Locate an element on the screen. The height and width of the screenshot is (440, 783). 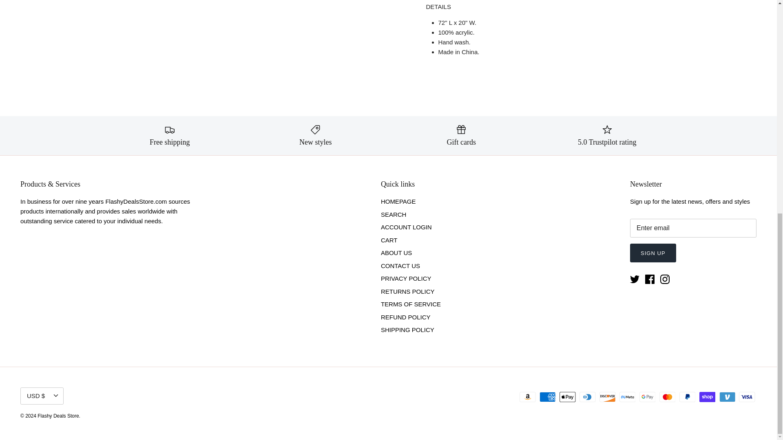
Amazon is located at coordinates (528, 397).